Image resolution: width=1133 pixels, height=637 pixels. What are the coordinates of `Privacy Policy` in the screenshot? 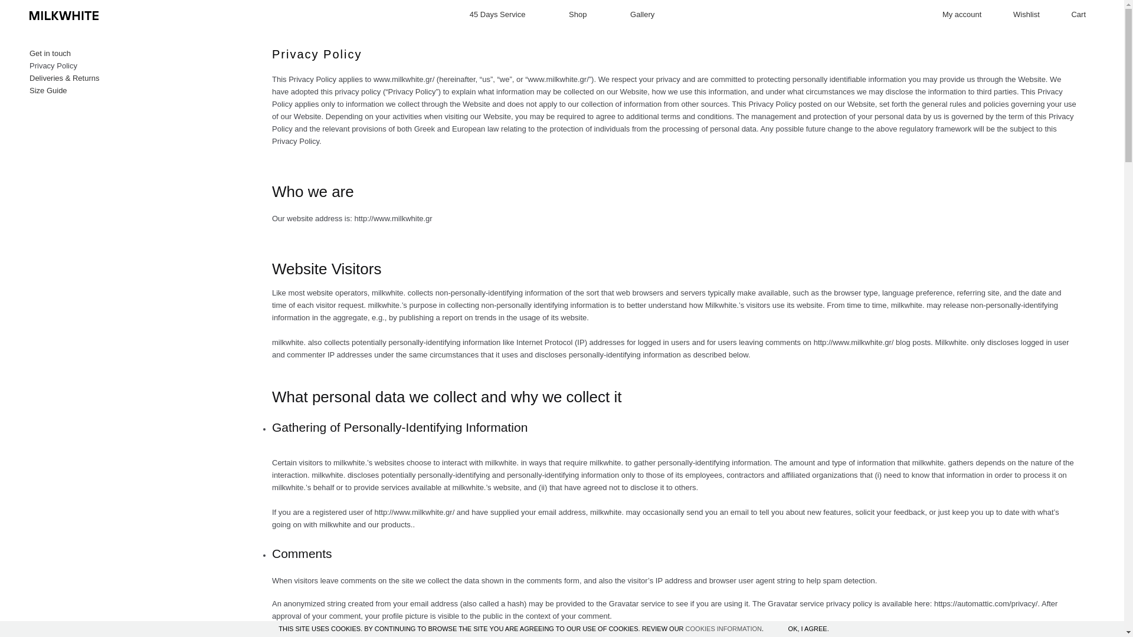 It's located at (53, 65).